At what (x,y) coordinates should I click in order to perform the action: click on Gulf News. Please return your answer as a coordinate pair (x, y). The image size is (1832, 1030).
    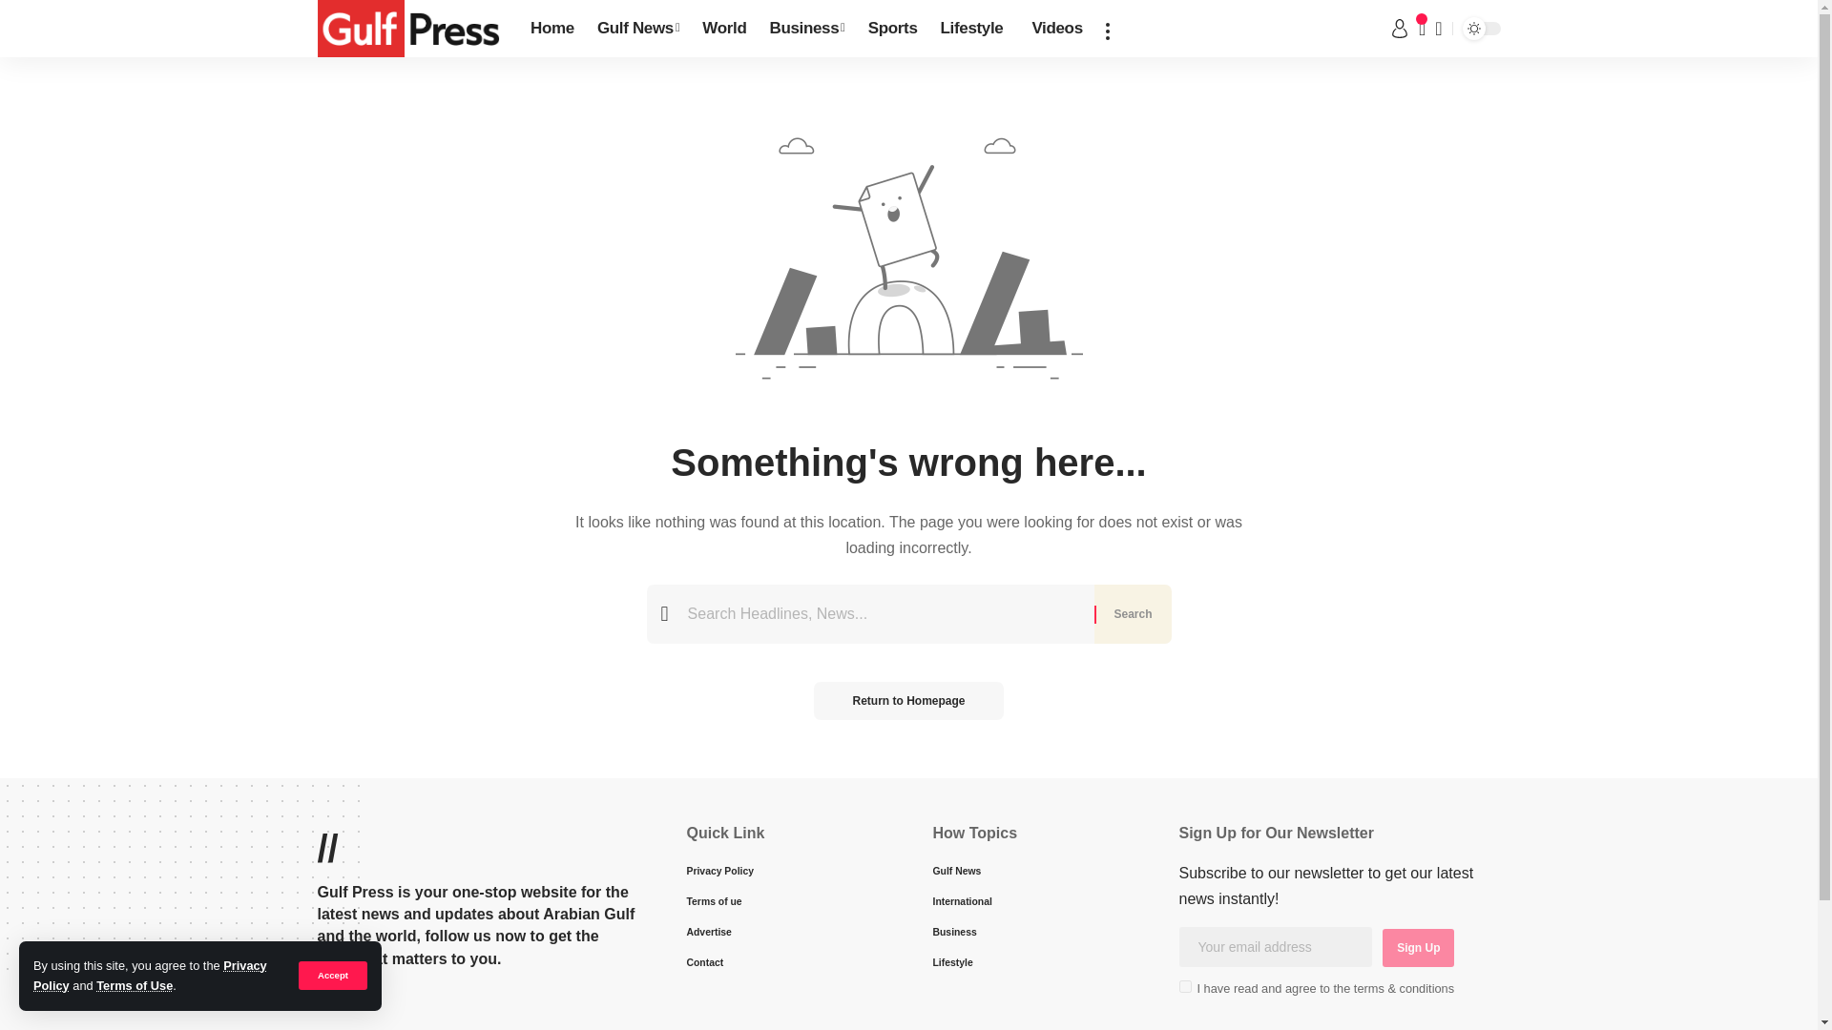
    Looking at the image, I should click on (637, 29).